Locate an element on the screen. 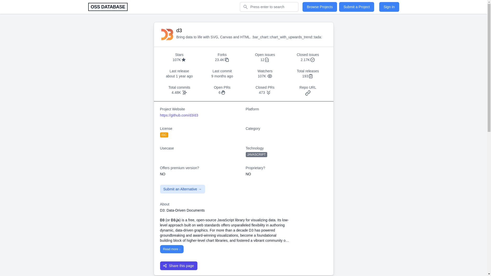 The height and width of the screenshot is (276, 491). Submit a Project is located at coordinates (356, 7).